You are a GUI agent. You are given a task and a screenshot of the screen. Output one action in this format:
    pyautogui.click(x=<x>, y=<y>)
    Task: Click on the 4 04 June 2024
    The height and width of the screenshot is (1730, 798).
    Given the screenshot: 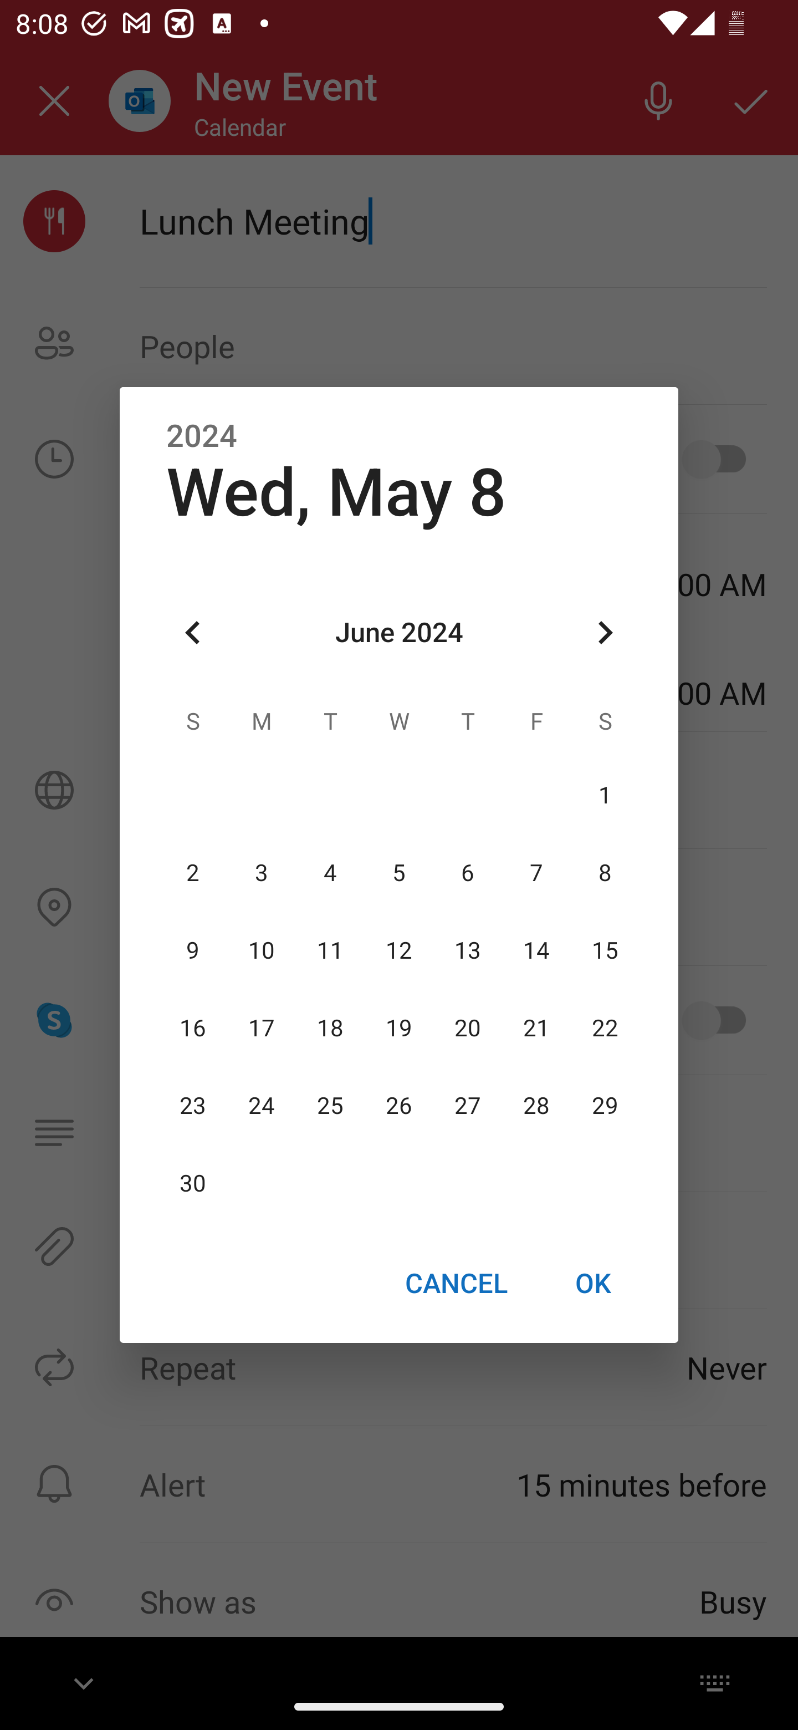 What is the action you would take?
    pyautogui.click(x=330, y=873)
    